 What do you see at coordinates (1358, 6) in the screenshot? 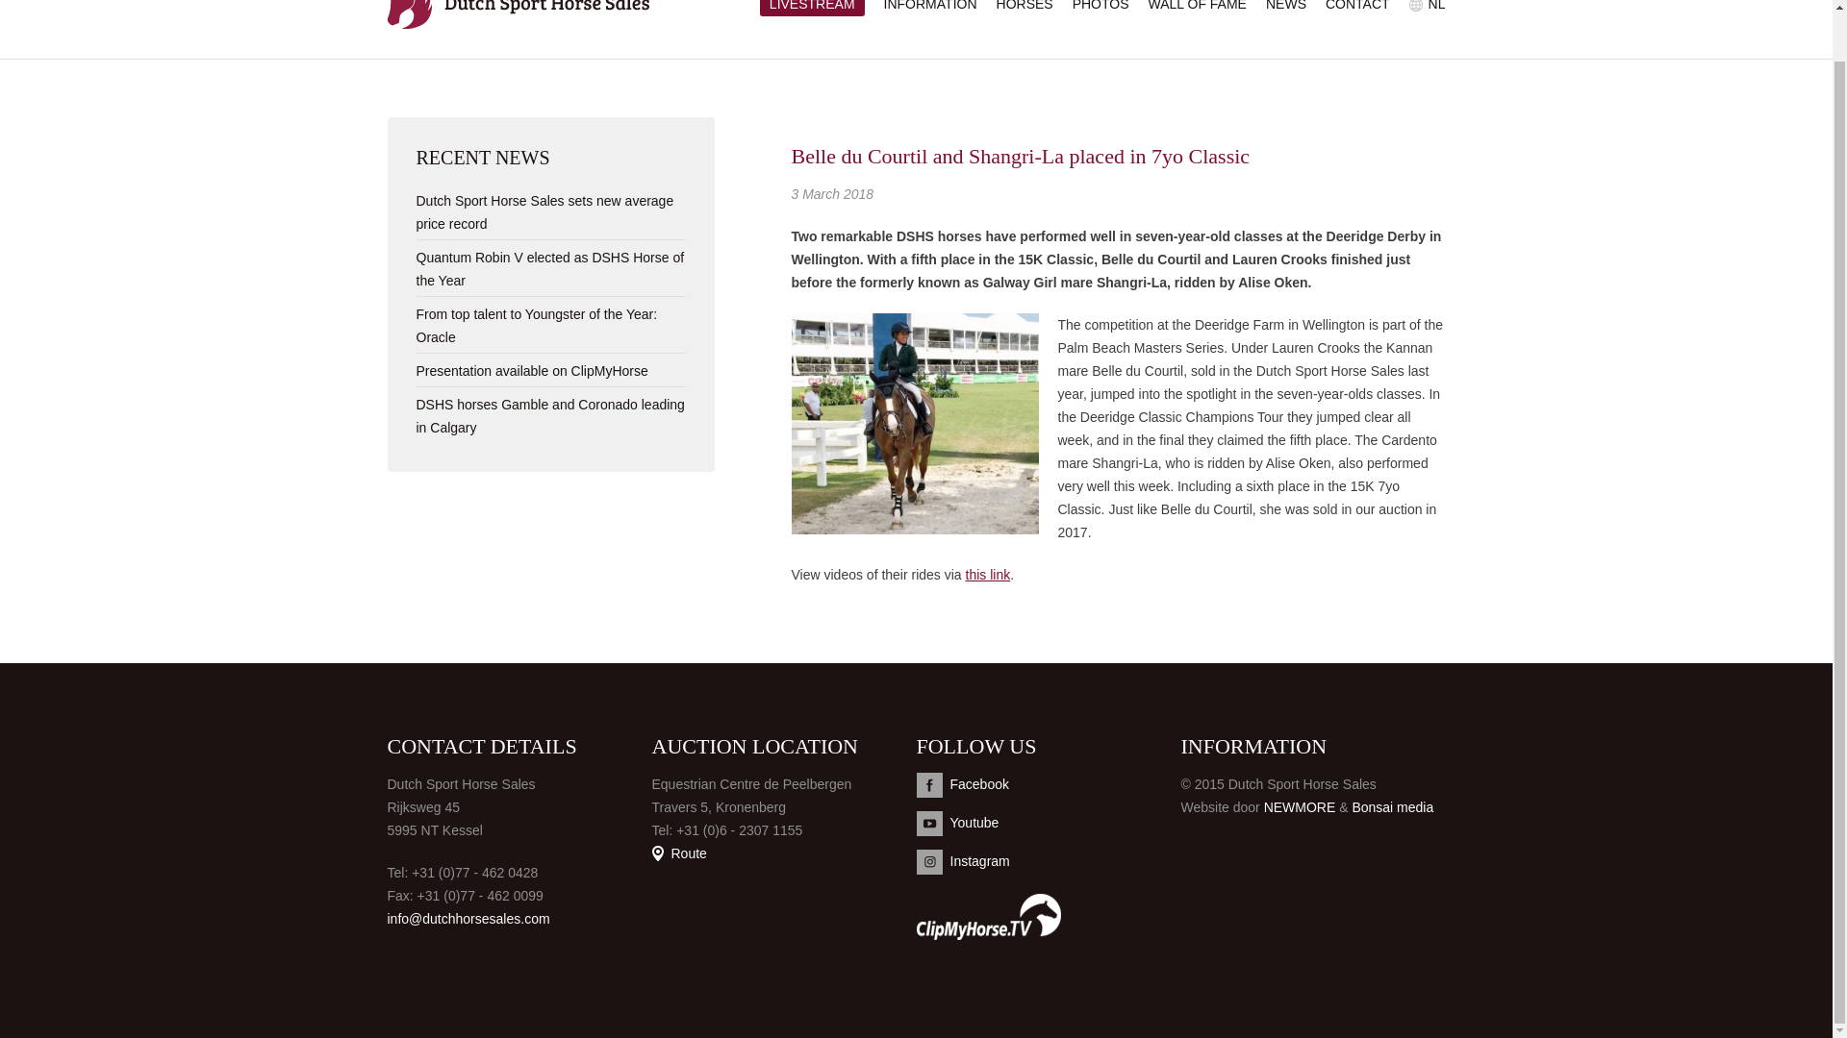
I see `CONTACT` at bounding box center [1358, 6].